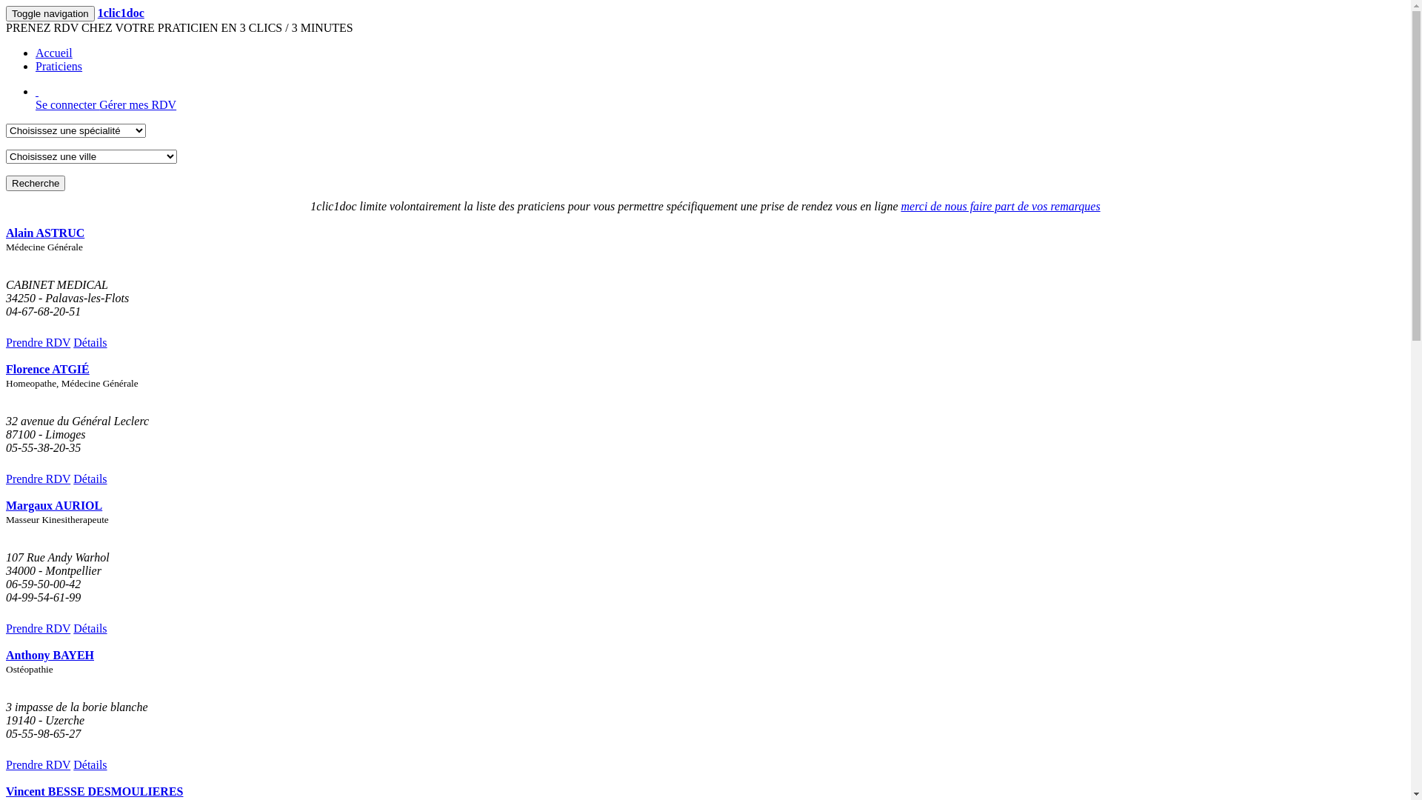  What do you see at coordinates (50, 655) in the screenshot?
I see `Anthony BAYEH` at bounding box center [50, 655].